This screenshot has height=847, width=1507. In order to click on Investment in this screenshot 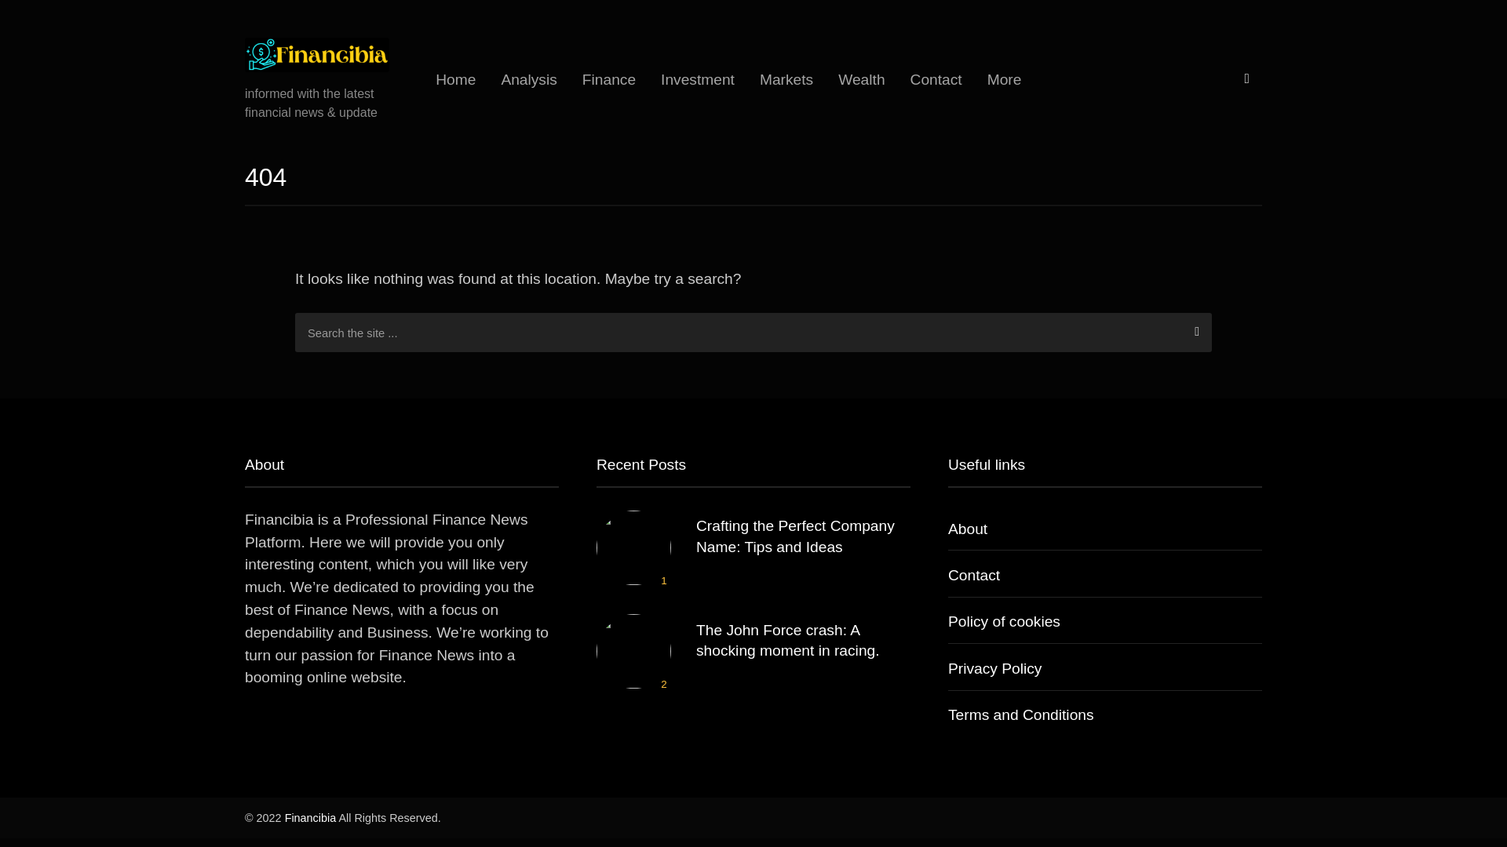, I will do `click(697, 80)`.